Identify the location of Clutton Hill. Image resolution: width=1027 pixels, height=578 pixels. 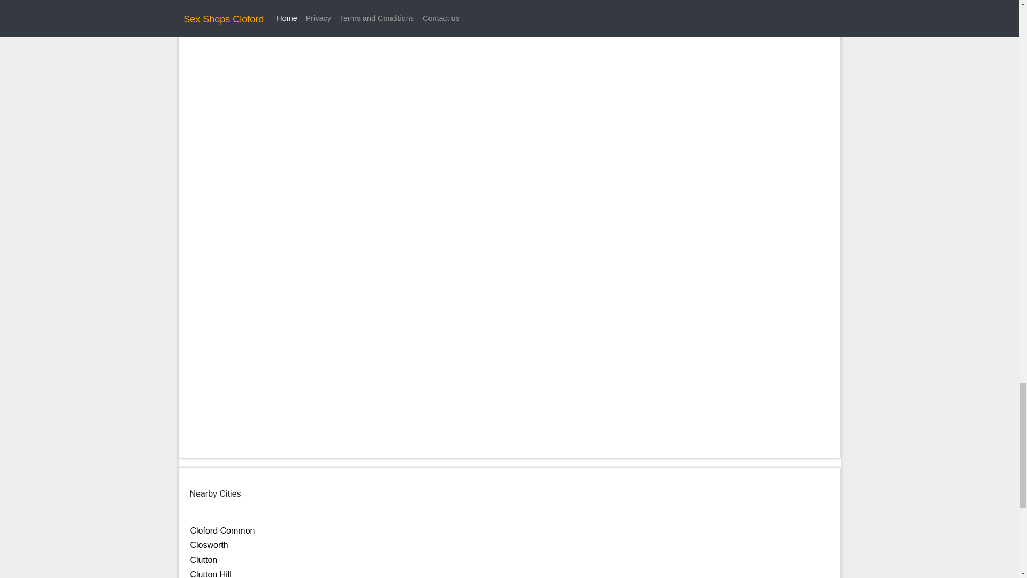
(211, 574).